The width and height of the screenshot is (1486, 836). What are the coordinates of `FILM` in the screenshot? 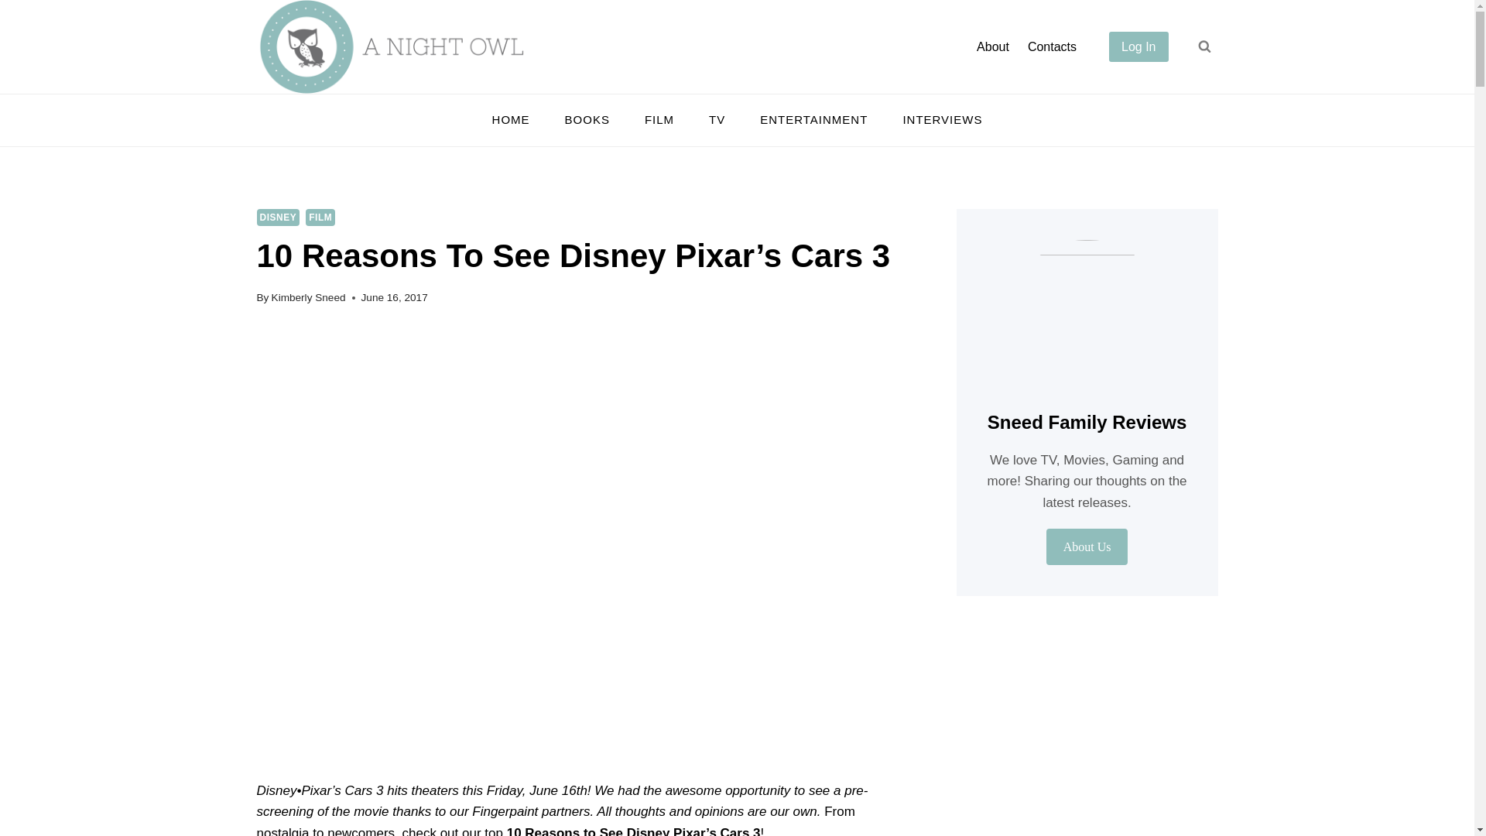 It's located at (659, 119).